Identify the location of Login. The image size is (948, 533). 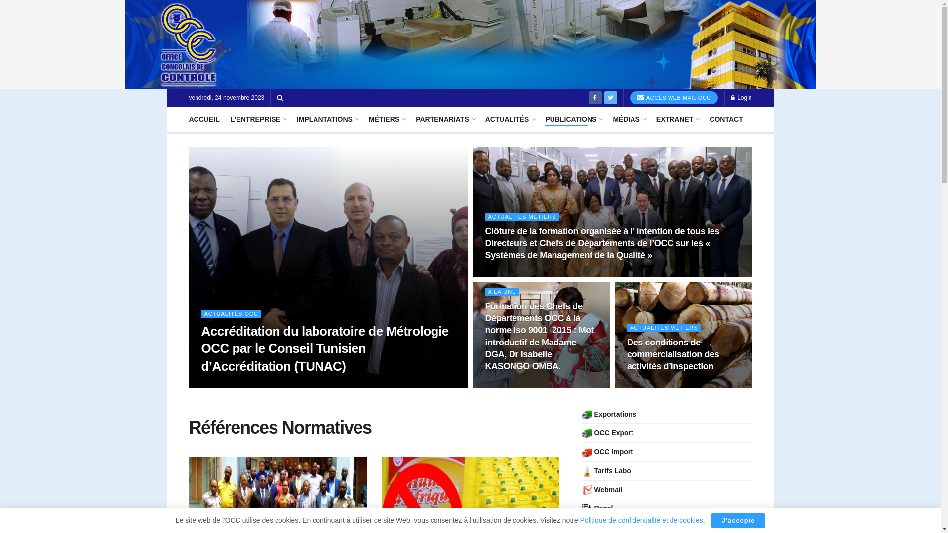
(742, 98).